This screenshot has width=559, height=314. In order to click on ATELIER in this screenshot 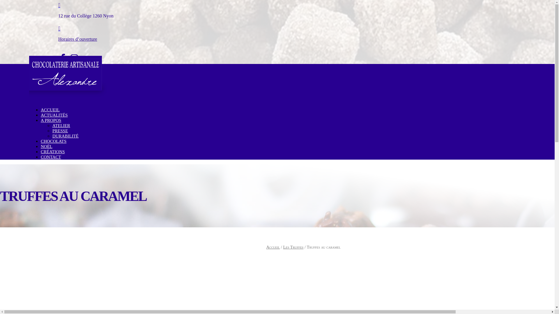, I will do `click(61, 126)`.